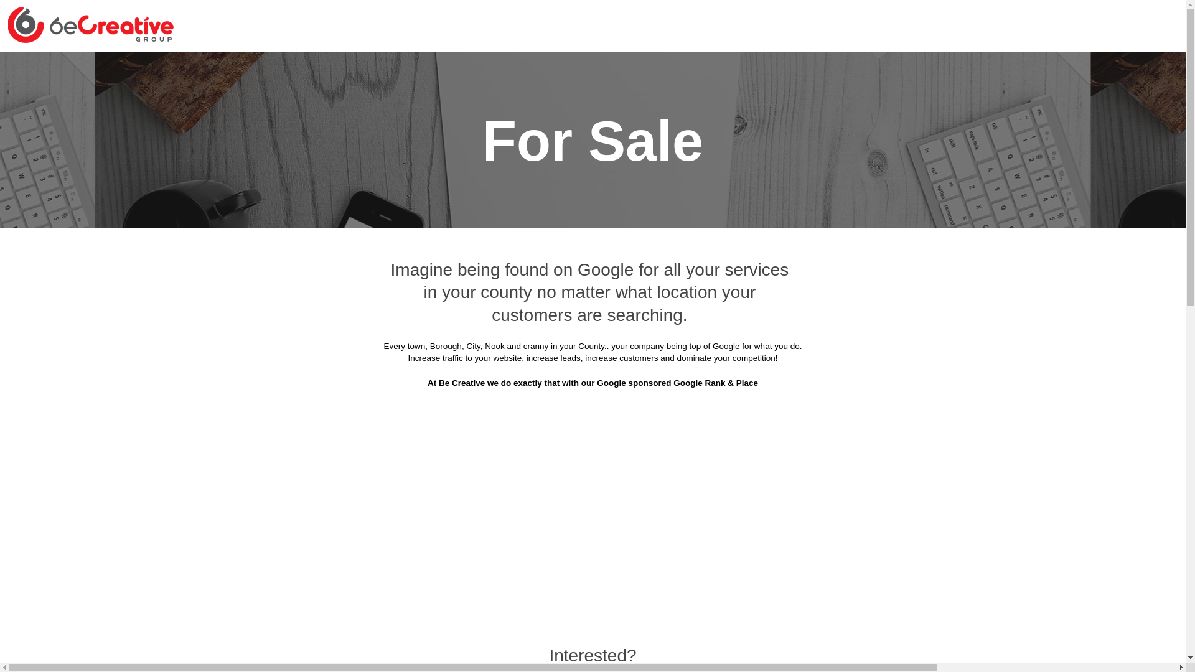  Describe the element at coordinates (544, 223) in the screenshot. I see `Aggregate Suppliers Dawlish Devon` at that location.